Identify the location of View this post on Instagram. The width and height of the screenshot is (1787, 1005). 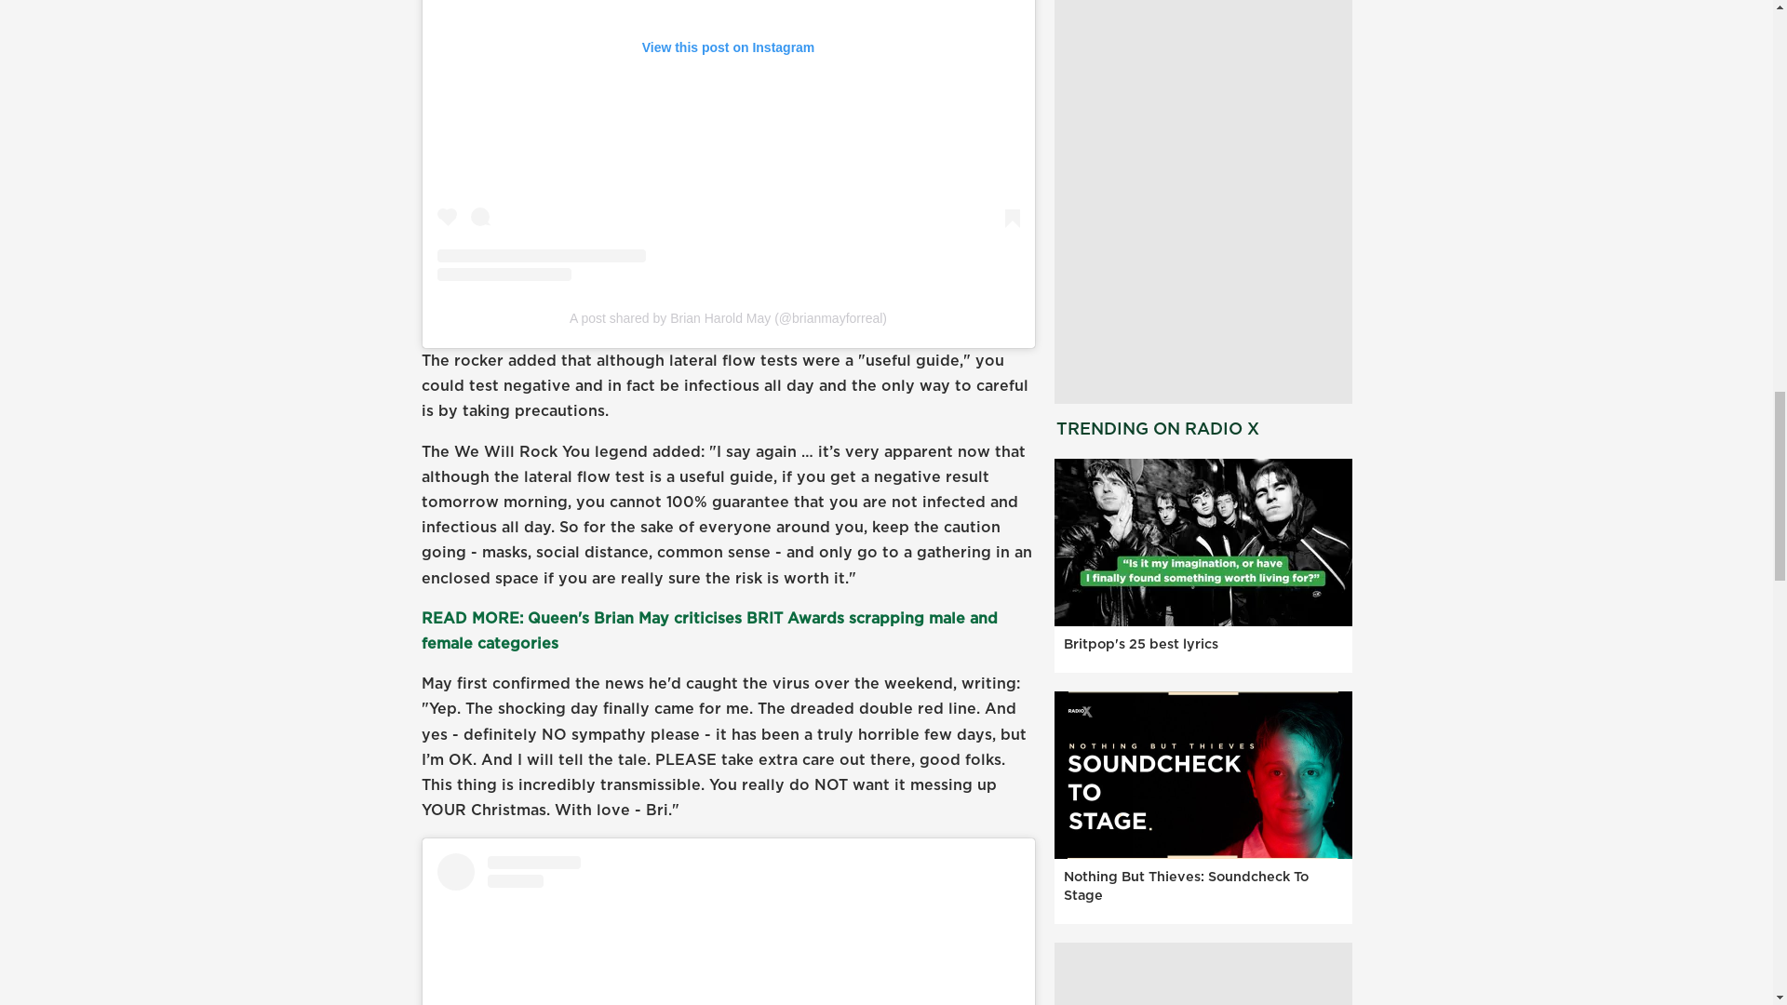
(729, 141).